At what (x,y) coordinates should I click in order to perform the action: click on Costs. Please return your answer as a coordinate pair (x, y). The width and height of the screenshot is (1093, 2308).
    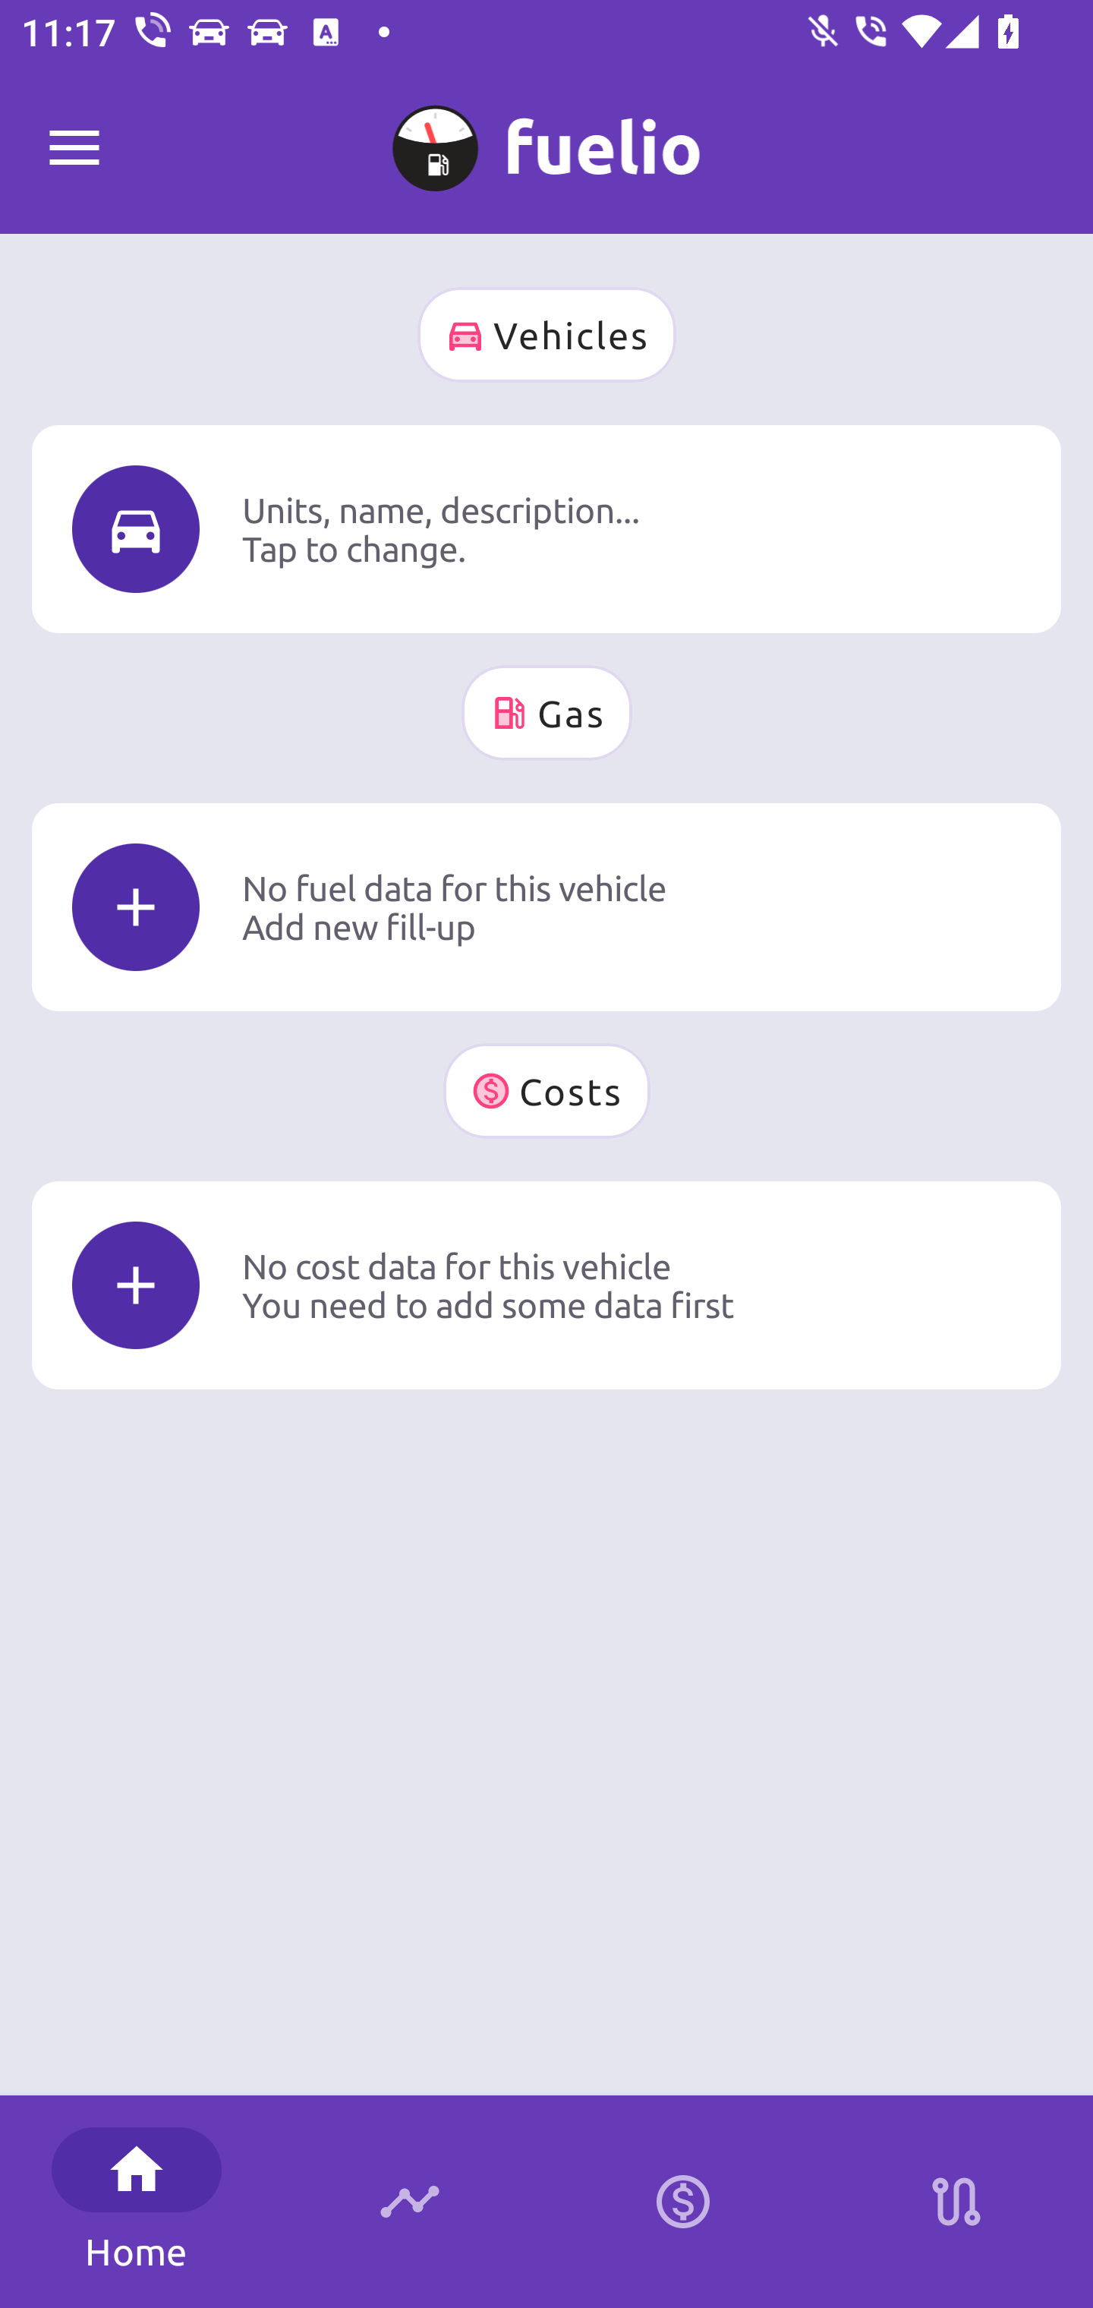
    Looking at the image, I should click on (546, 1090).